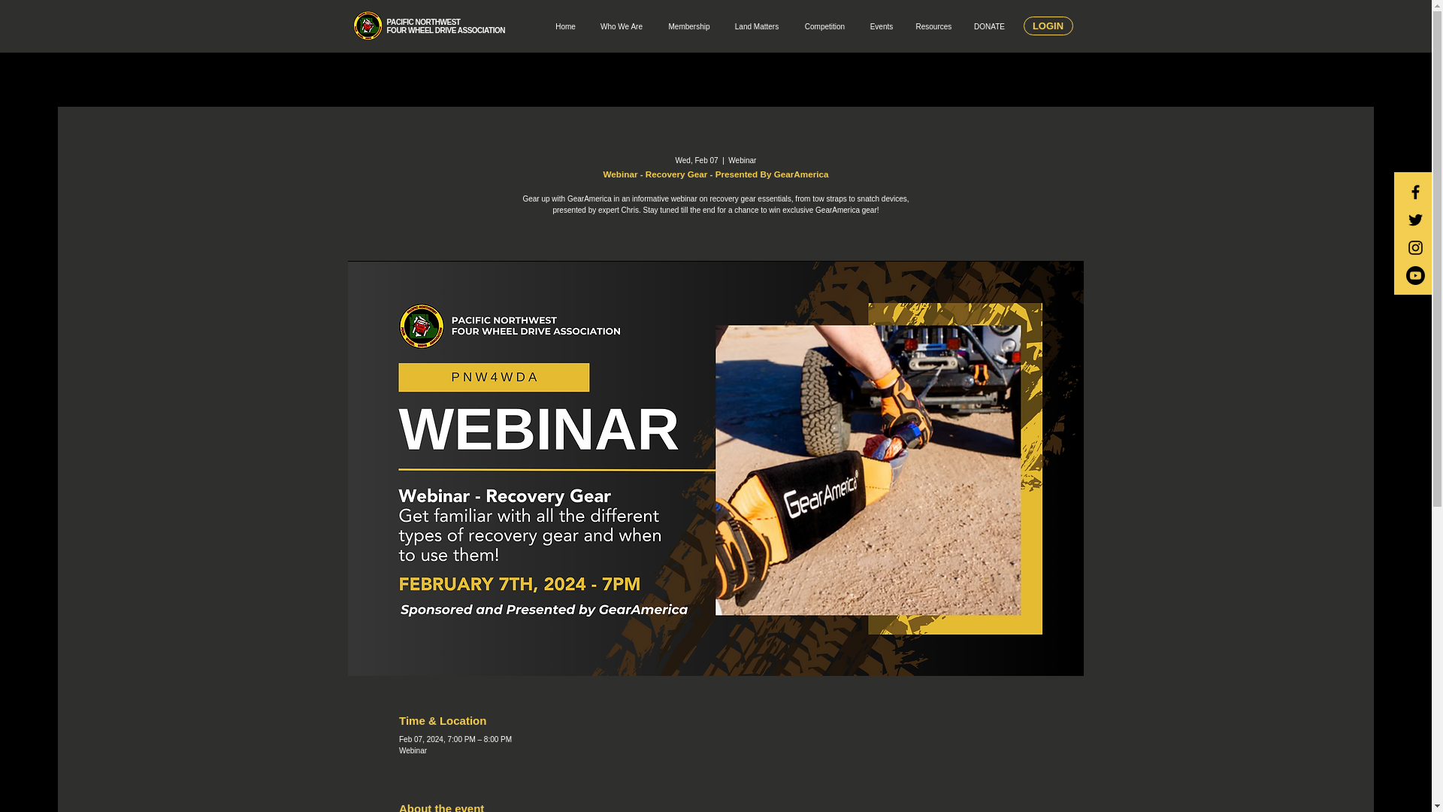  I want to click on Land Matters, so click(824, 26).